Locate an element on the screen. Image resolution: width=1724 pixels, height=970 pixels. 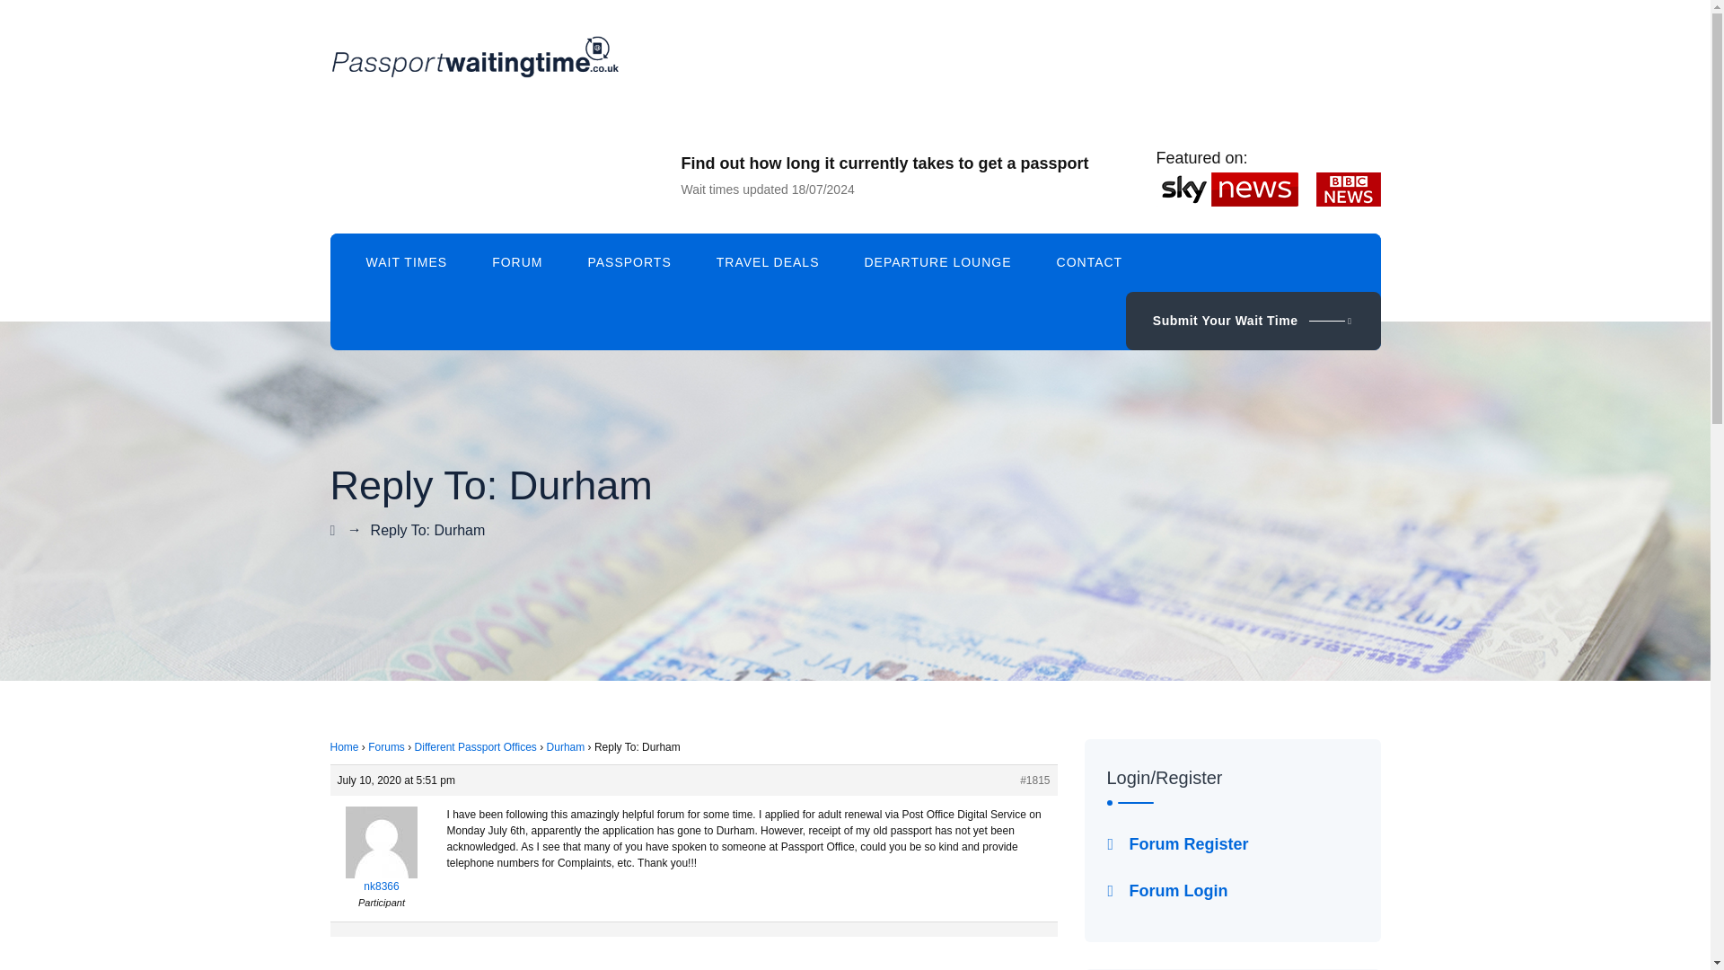
CONTACT is located at coordinates (1090, 262).